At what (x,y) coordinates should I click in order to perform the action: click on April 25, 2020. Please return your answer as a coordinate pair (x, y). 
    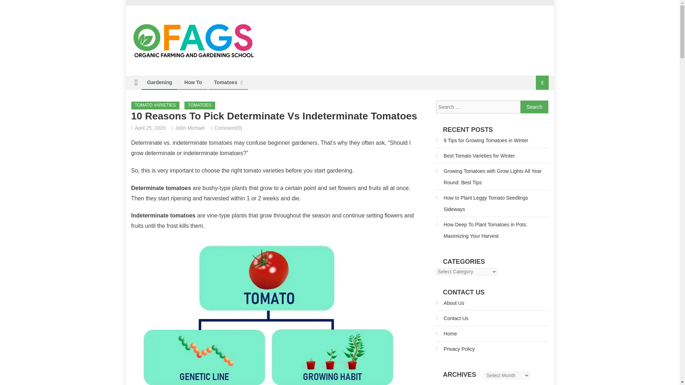
    Looking at the image, I should click on (150, 128).